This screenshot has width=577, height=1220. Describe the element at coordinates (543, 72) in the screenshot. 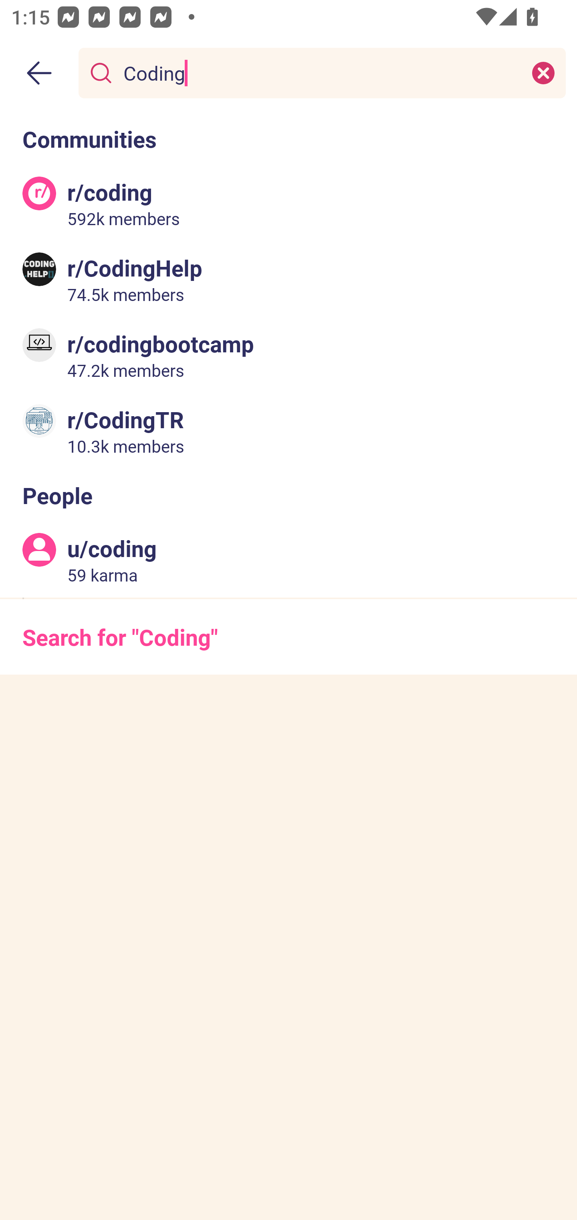

I see `Clear search` at that location.